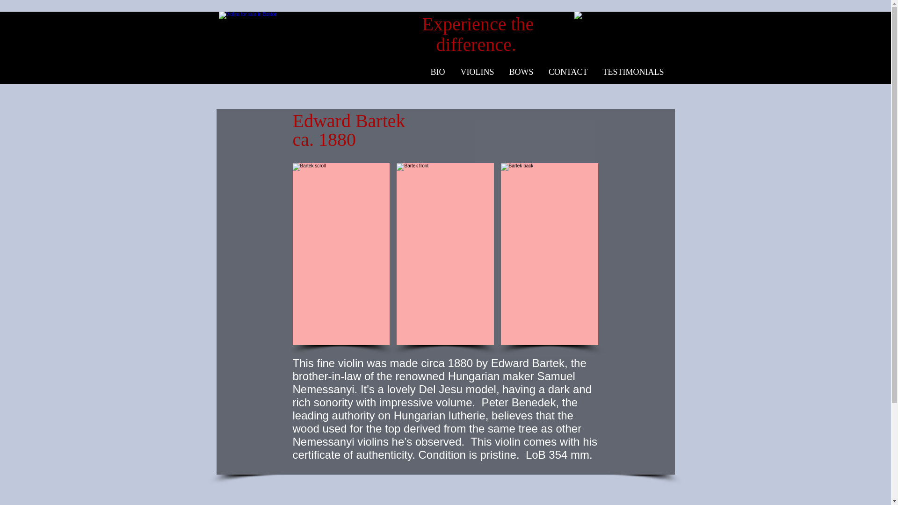  I want to click on BOWS, so click(521, 72).